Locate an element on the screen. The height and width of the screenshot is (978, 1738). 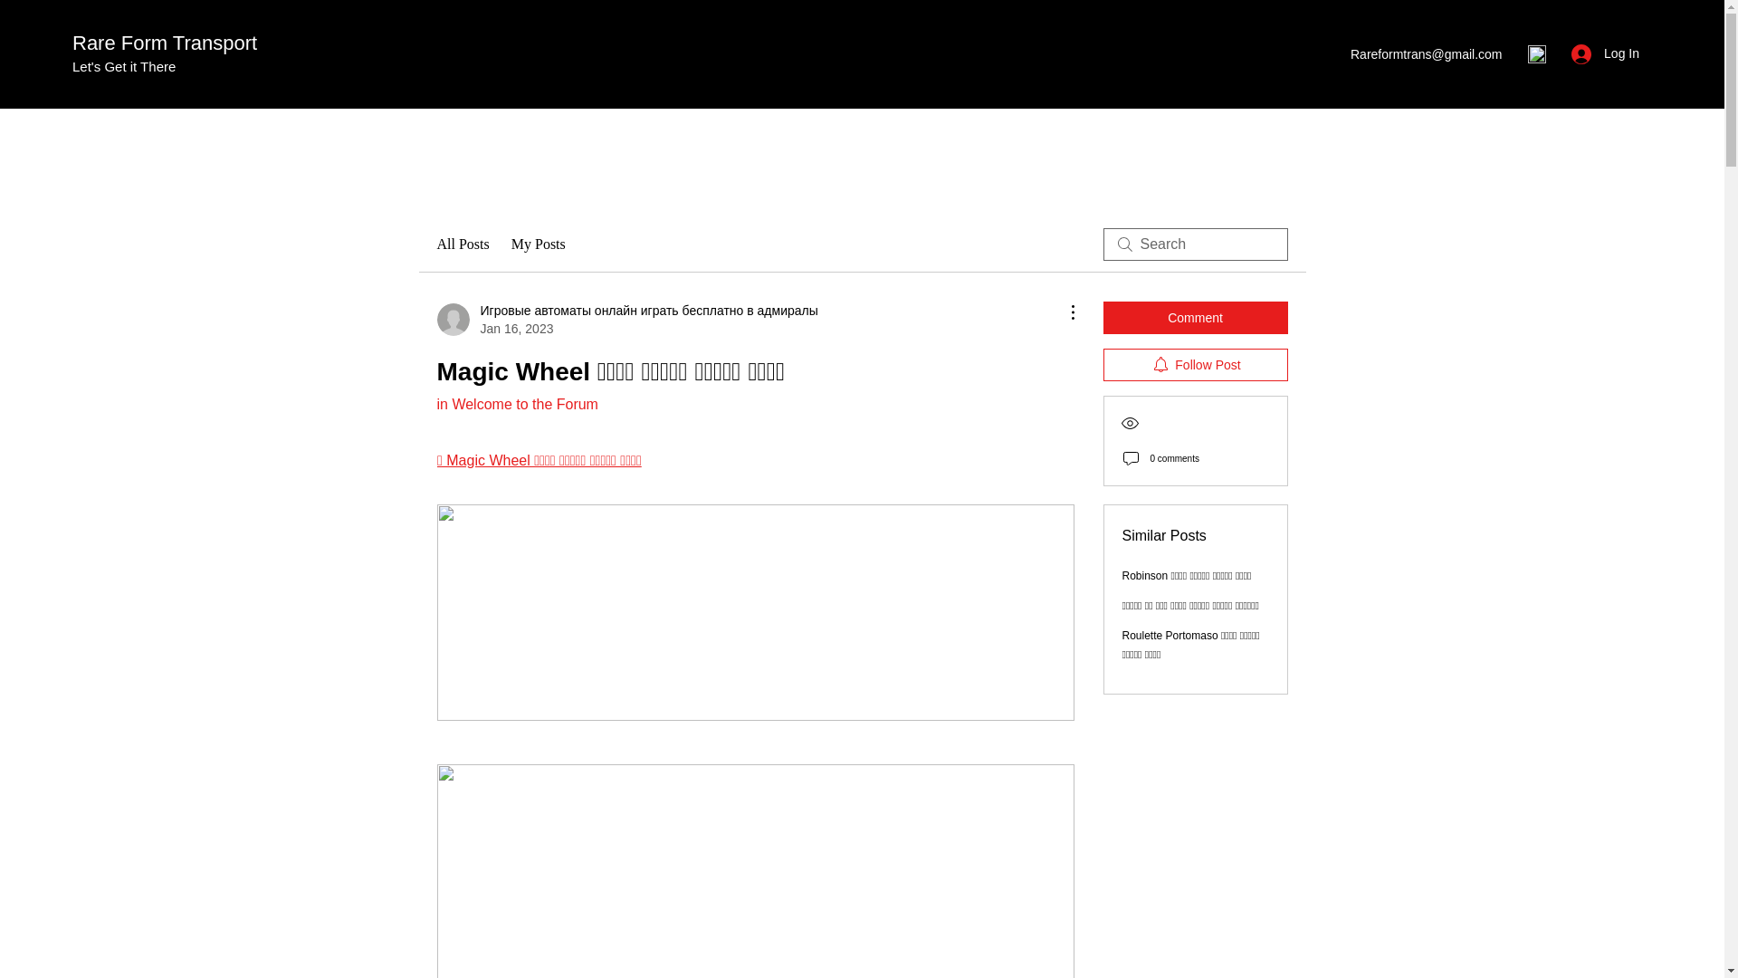
Log In is located at coordinates (1606, 53).